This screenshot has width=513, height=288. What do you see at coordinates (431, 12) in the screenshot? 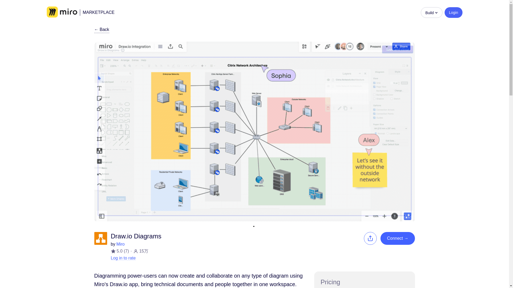
I see `Build` at bounding box center [431, 12].